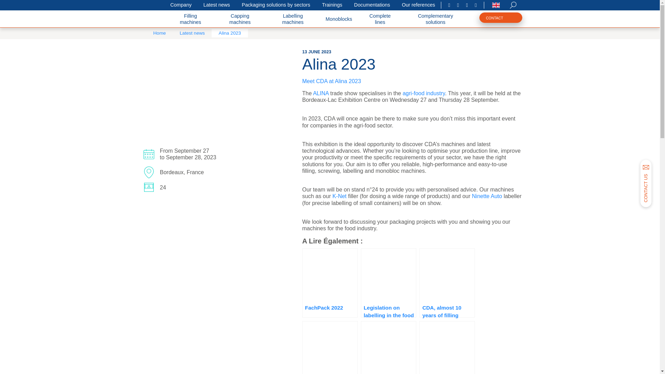  What do you see at coordinates (240, 19) in the screenshot?
I see `Capping machines` at bounding box center [240, 19].